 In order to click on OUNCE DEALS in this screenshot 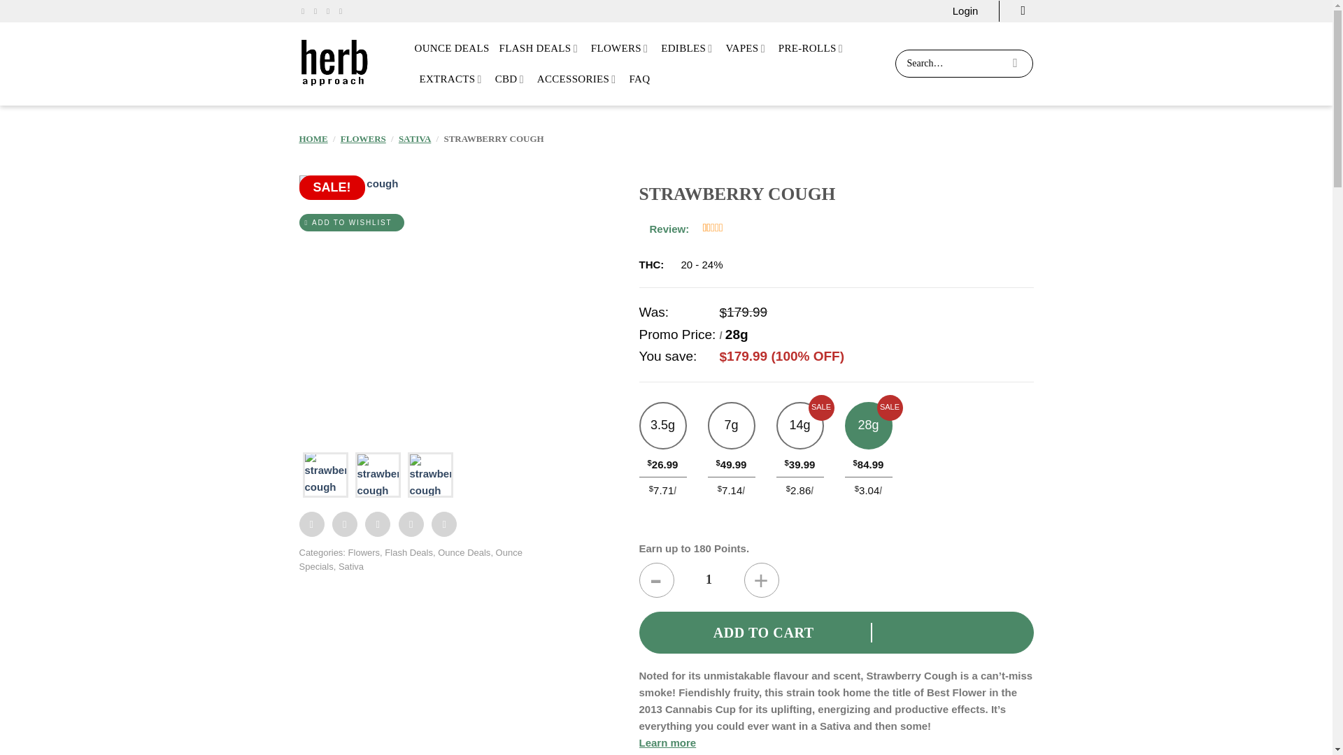, I will do `click(450, 48)`.